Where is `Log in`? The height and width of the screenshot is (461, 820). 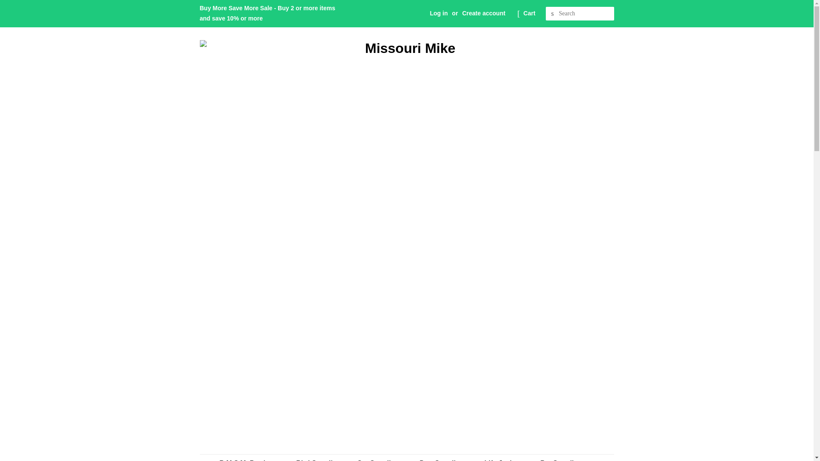 Log in is located at coordinates (439, 13).